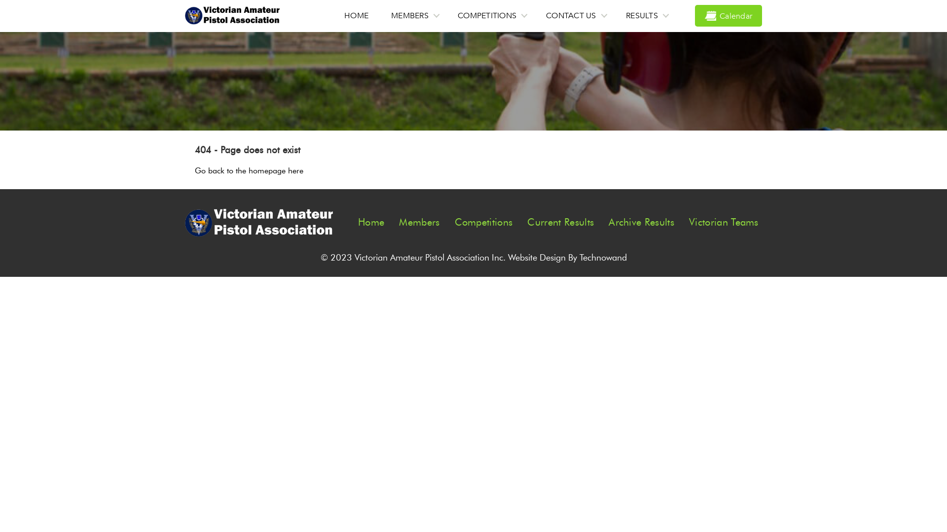 The width and height of the screenshot is (947, 532). Describe the element at coordinates (728, 16) in the screenshot. I see `Calendar` at that location.